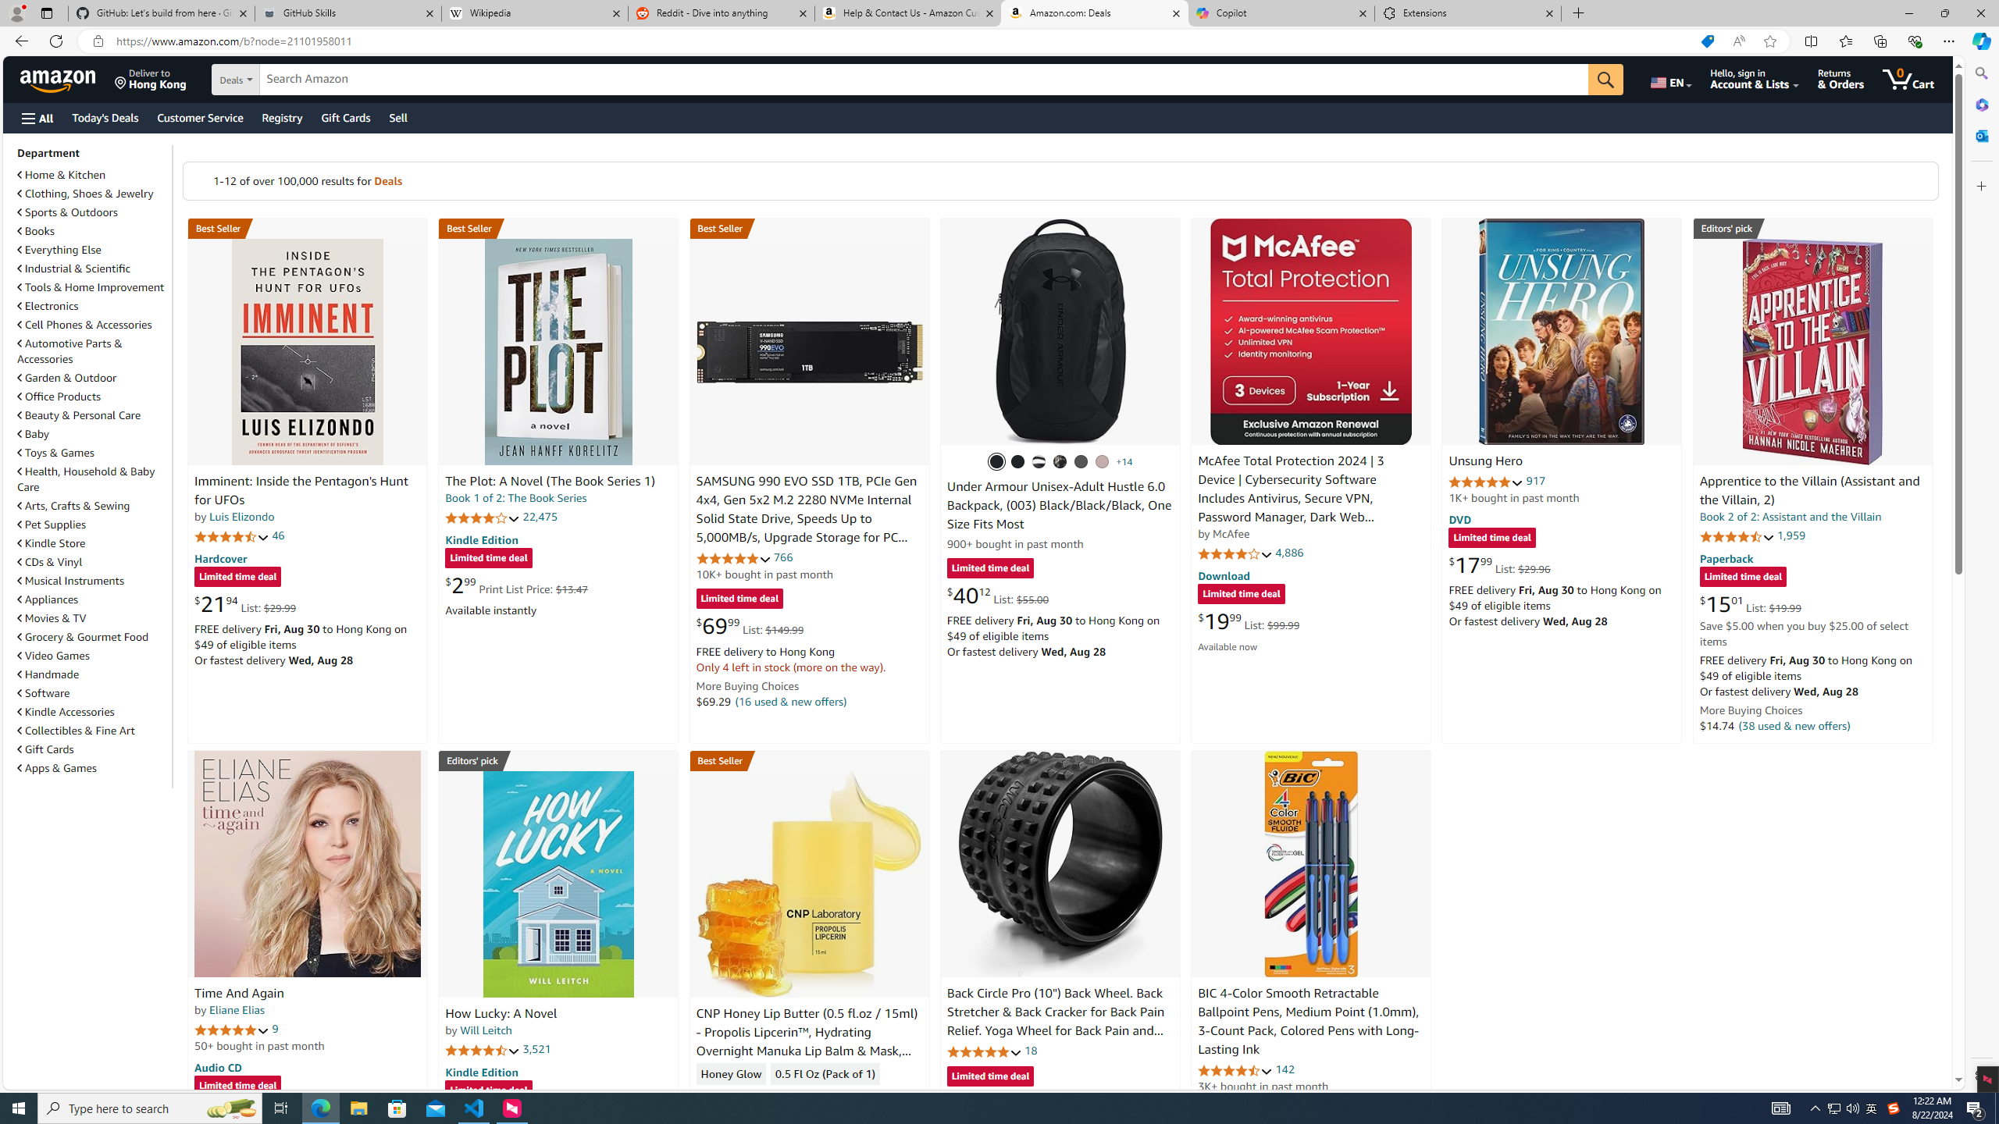 The image size is (1999, 1124). Describe the element at coordinates (70, 351) in the screenshot. I see `Automotive Parts & Accessories` at that location.